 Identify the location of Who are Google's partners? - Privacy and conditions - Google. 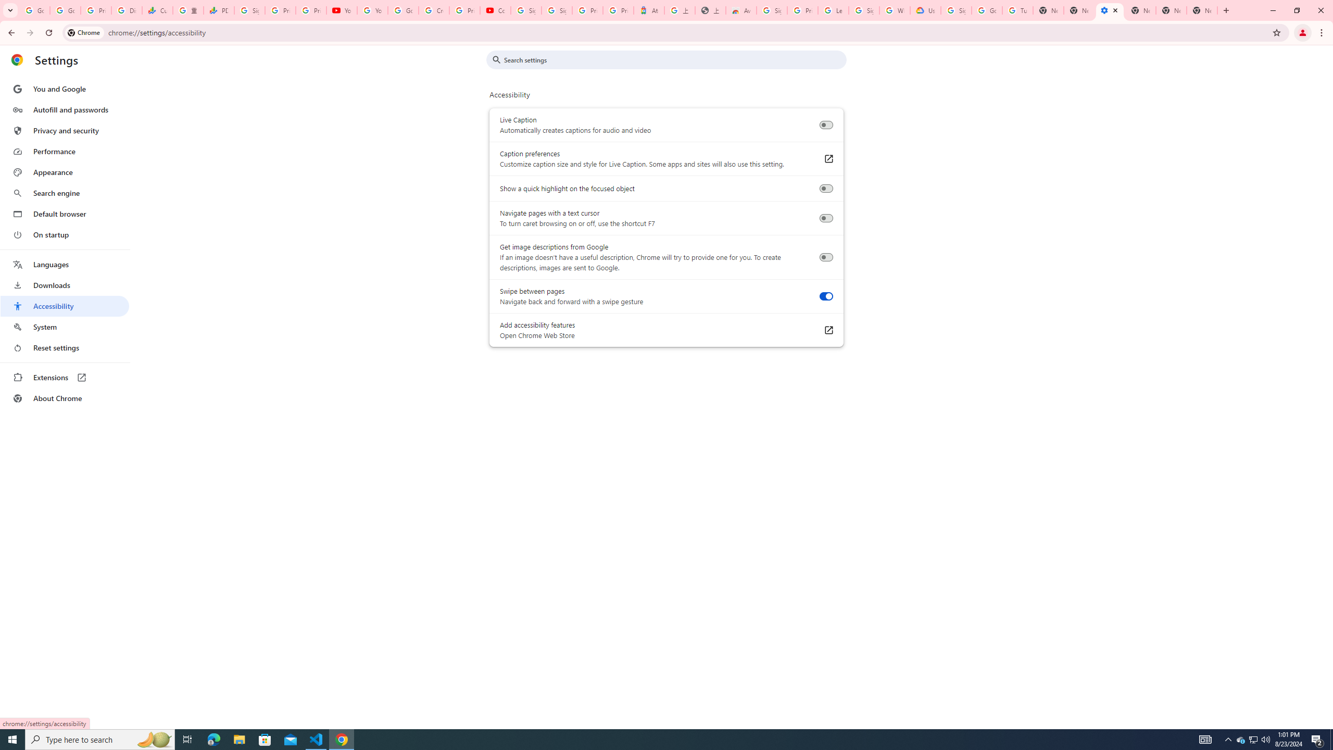
(895, 10).